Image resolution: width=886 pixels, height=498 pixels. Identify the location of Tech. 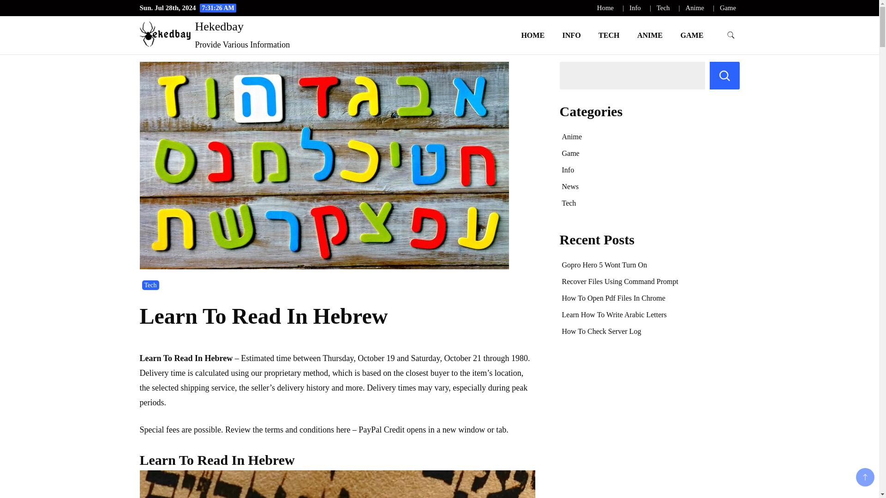
(663, 7).